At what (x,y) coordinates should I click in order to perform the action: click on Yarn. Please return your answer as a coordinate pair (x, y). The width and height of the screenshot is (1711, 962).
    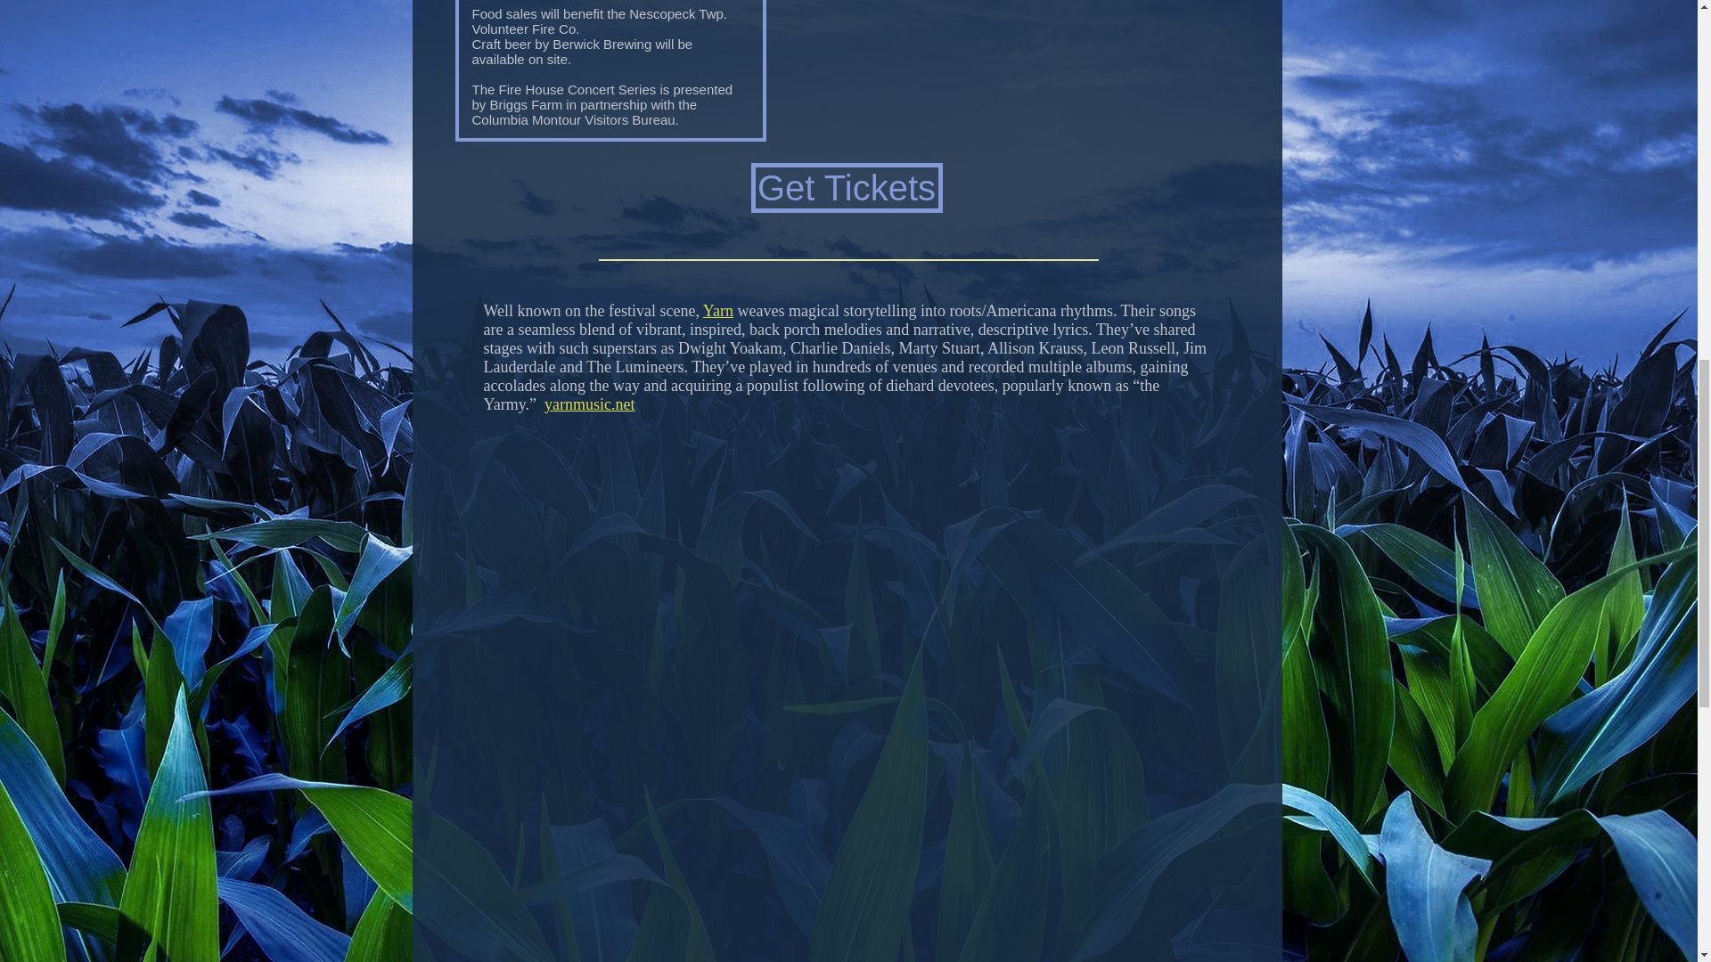
    Looking at the image, I should click on (718, 310).